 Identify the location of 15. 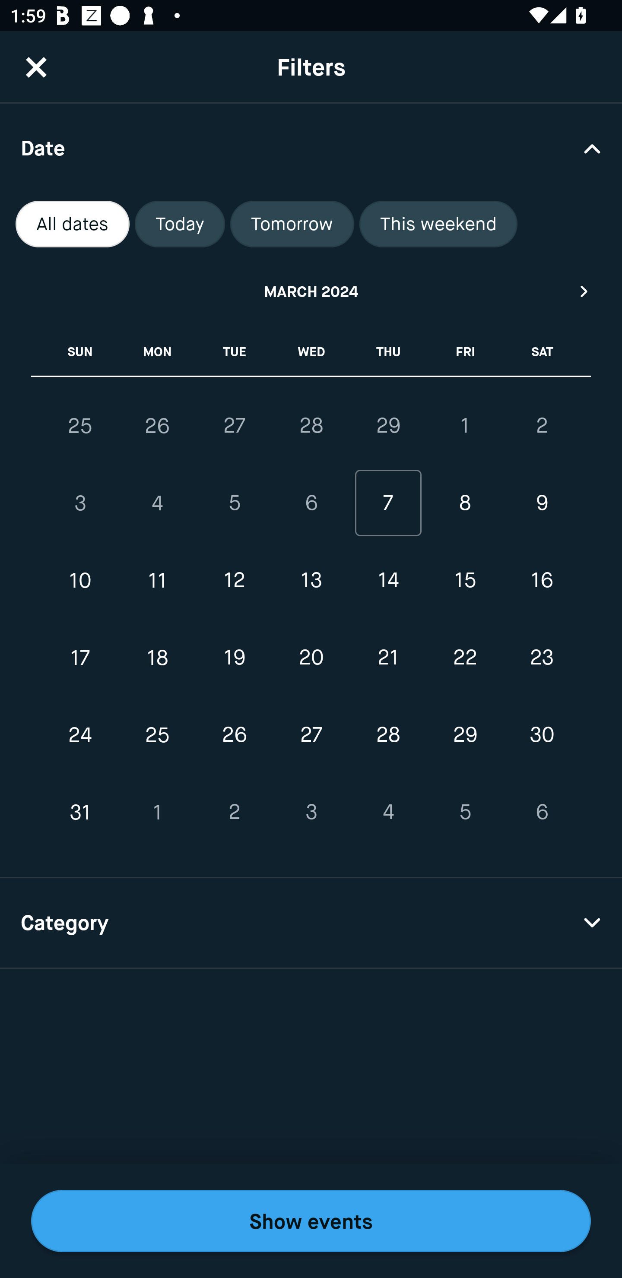
(465, 580).